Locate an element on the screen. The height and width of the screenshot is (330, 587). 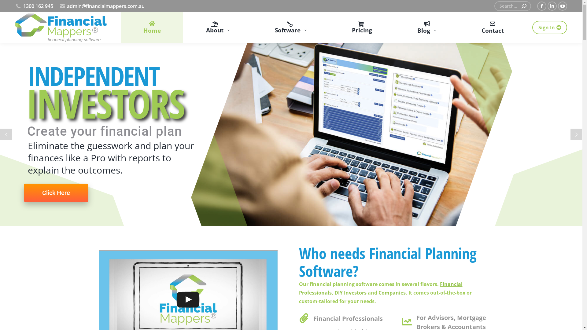
DIY Investors is located at coordinates (350, 293).